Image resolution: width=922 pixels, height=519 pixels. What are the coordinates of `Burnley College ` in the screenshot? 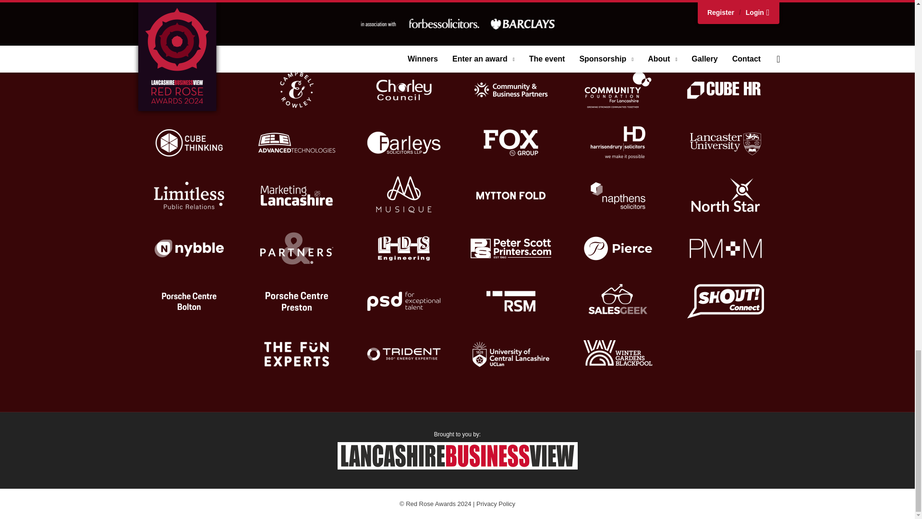 It's located at (725, 37).